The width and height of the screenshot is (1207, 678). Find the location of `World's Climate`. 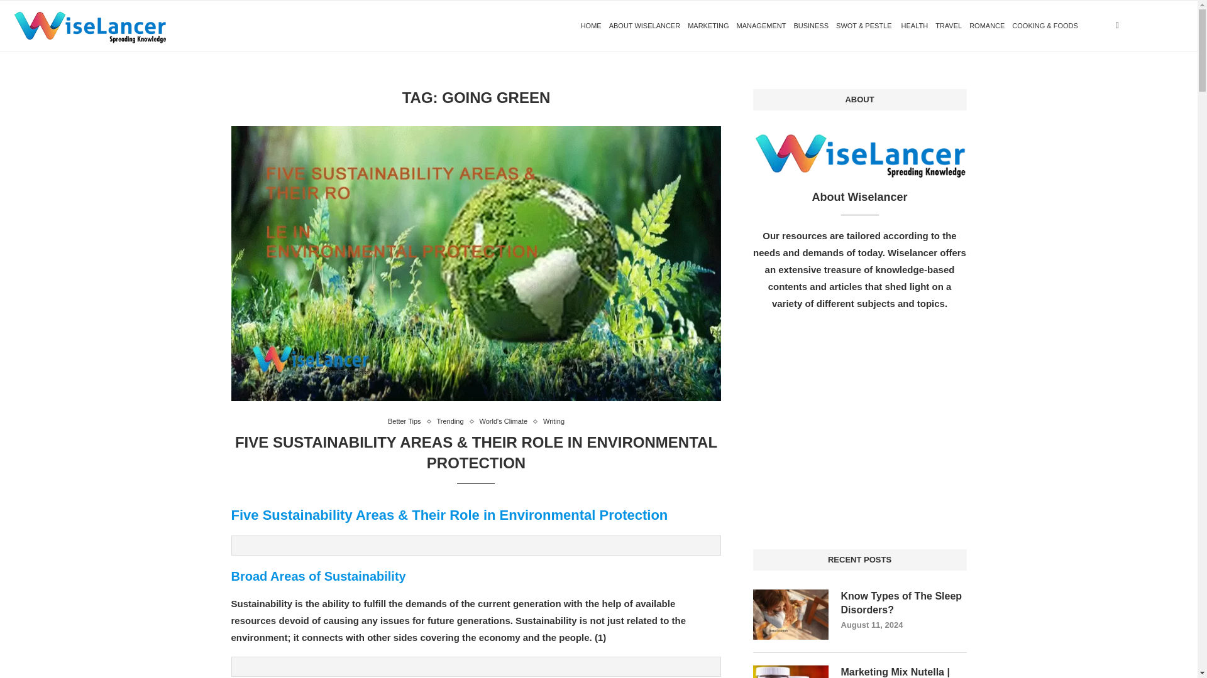

World's Climate is located at coordinates (506, 422).